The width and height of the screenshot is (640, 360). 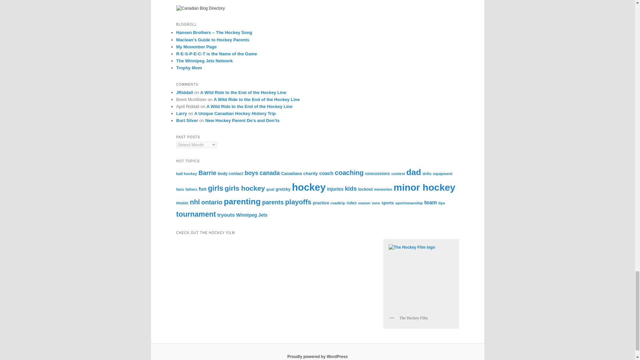 What do you see at coordinates (217, 54) in the screenshot?
I see `R-E-S-P-E-C-T is the Name of the Game` at bounding box center [217, 54].